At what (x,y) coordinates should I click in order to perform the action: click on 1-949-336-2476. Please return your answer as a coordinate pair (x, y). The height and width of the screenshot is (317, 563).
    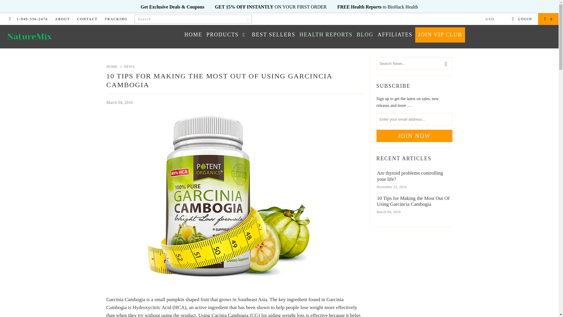
    Looking at the image, I should click on (32, 19).